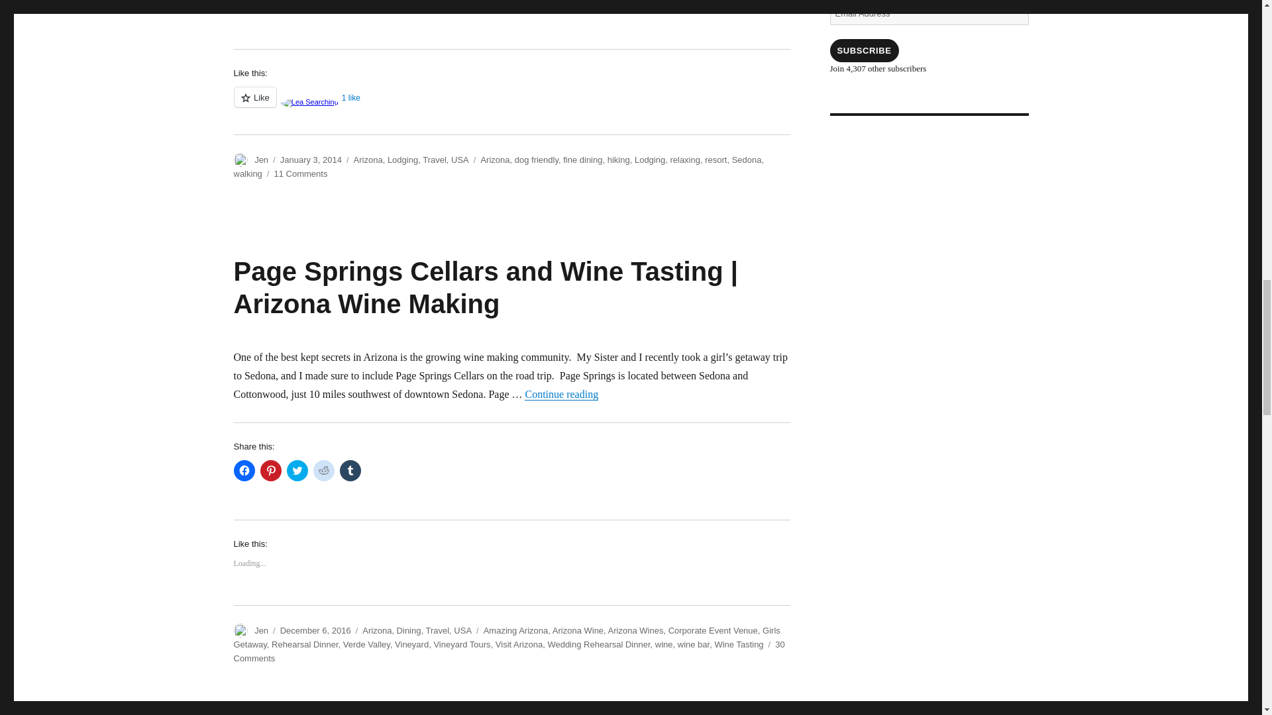 The image size is (1272, 715). Describe the element at coordinates (244, 470) in the screenshot. I see `Click to share on Facebook` at that location.